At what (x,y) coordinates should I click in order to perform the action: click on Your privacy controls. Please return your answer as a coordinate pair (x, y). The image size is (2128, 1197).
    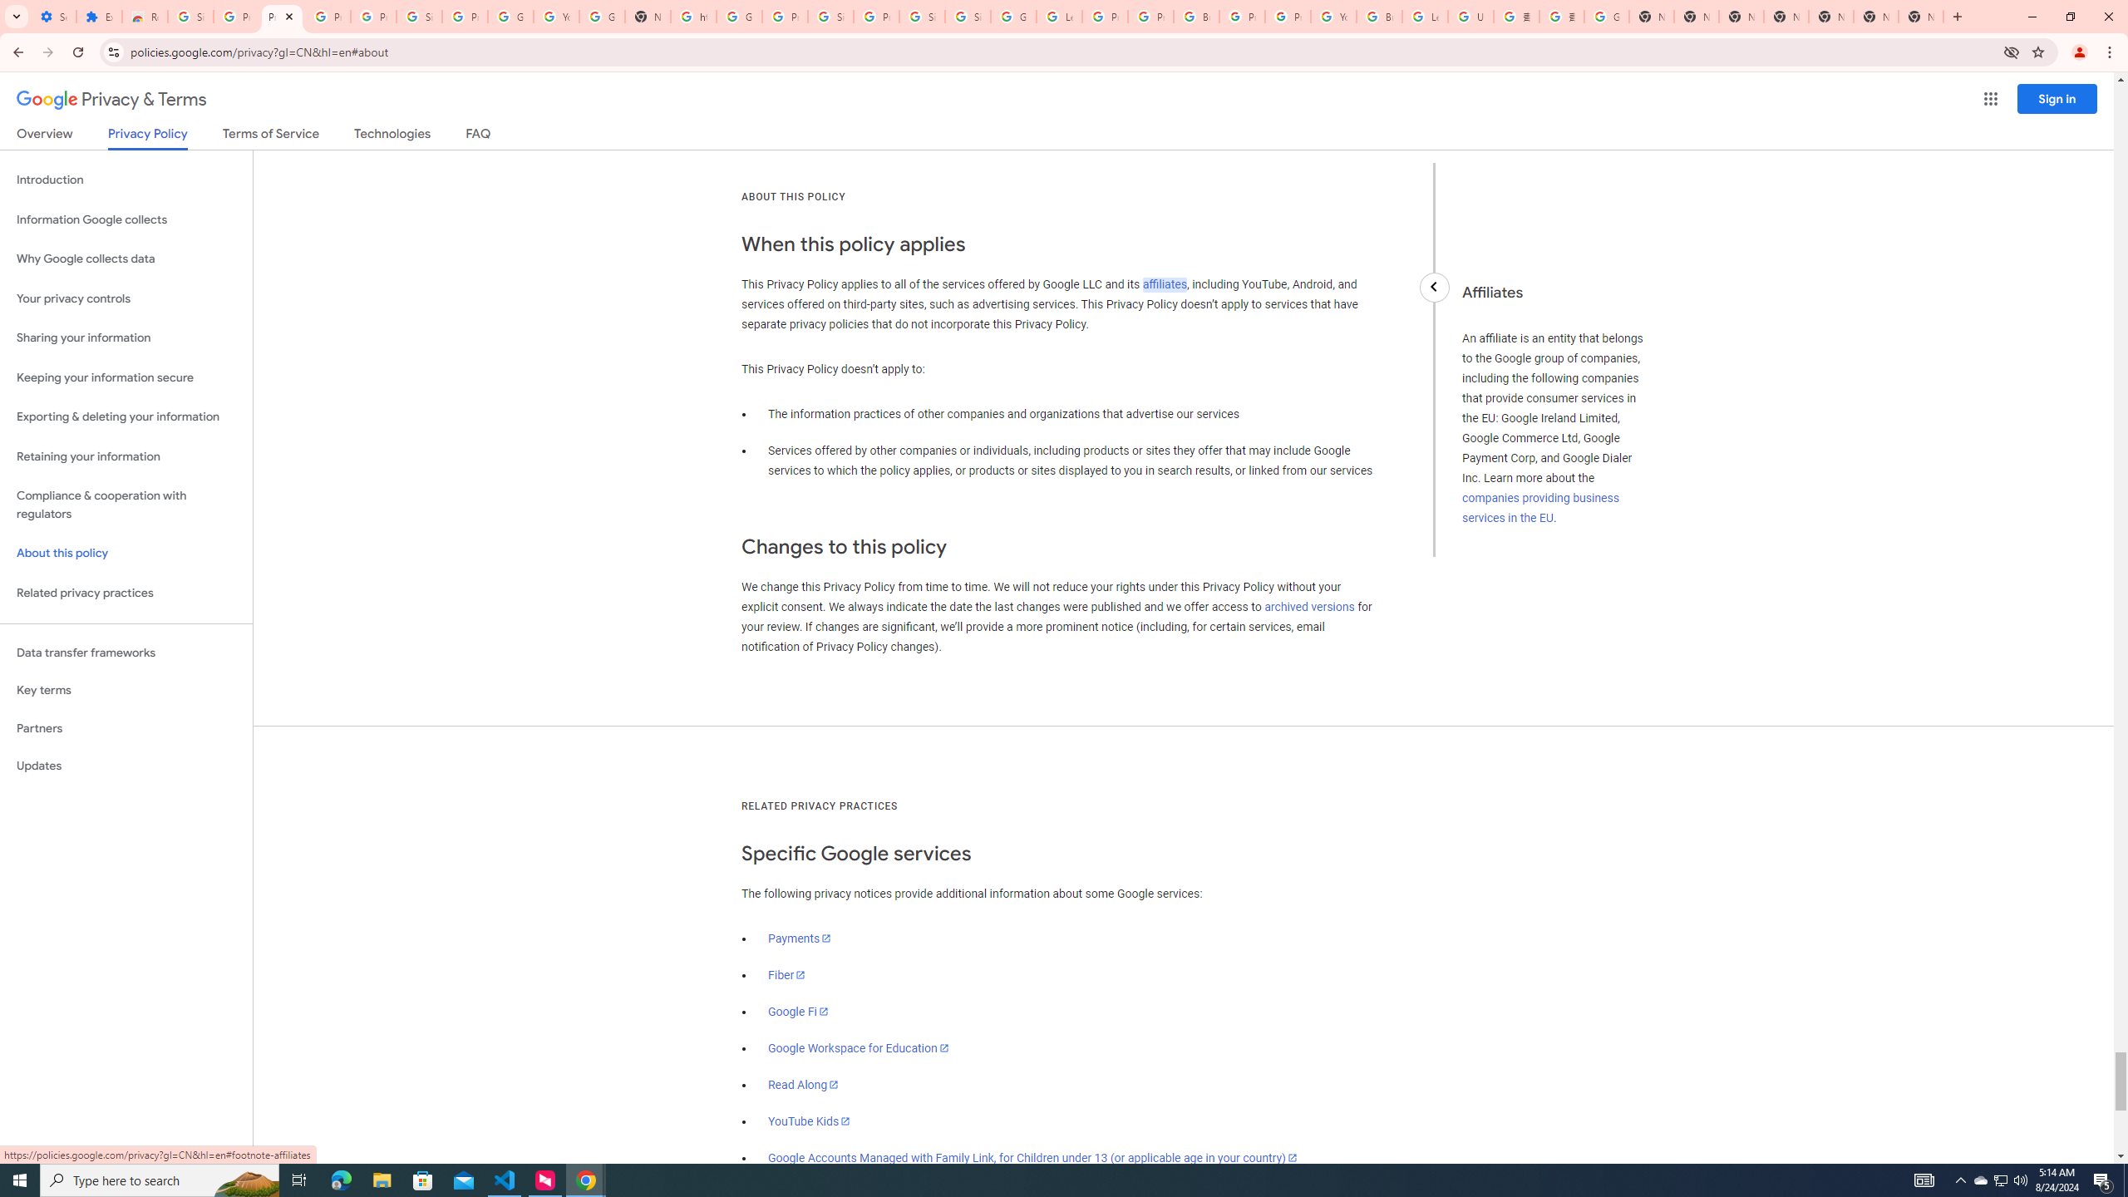
    Looking at the image, I should click on (126, 299).